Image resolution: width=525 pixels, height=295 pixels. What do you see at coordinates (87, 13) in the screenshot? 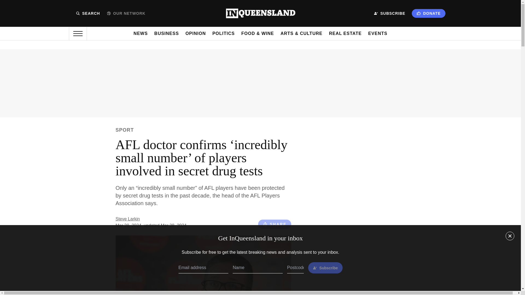
I see `SEARCH` at bounding box center [87, 13].